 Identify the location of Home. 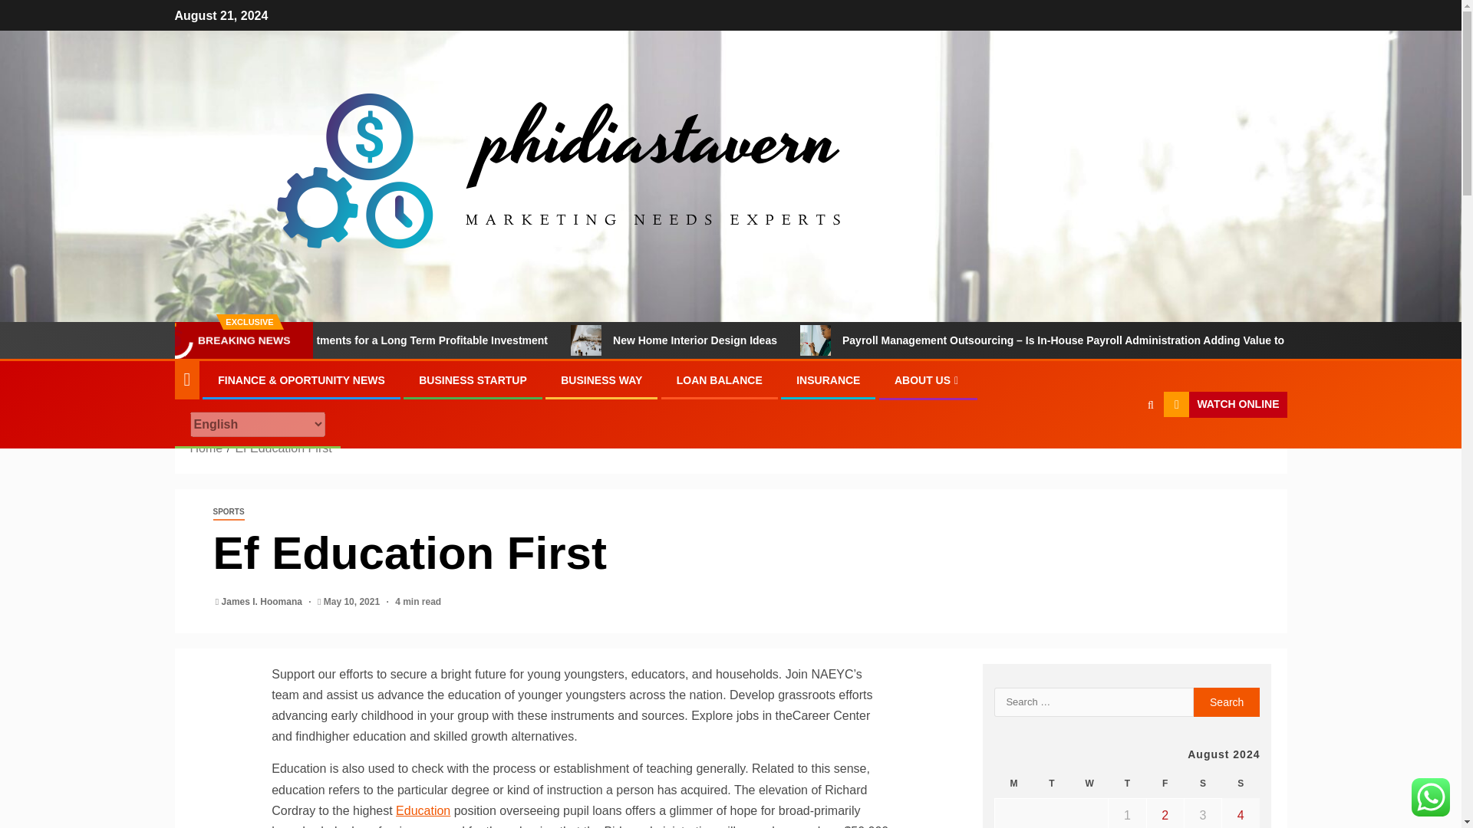
(206, 448).